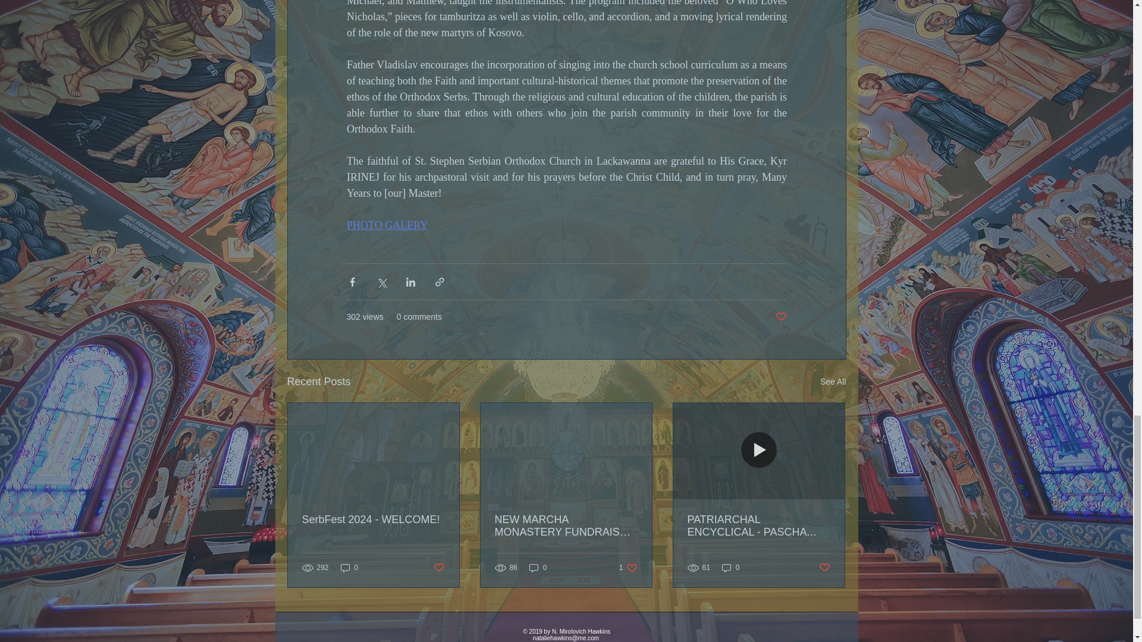 The height and width of the screenshot is (642, 1142). What do you see at coordinates (780, 317) in the screenshot?
I see `Post not marked as liked` at bounding box center [780, 317].